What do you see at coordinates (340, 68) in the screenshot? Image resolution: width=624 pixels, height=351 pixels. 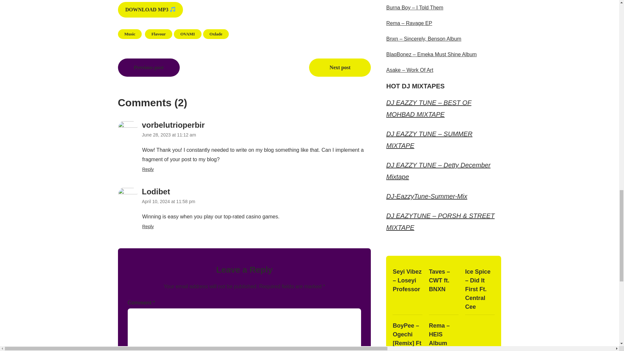 I see `Next post` at bounding box center [340, 68].